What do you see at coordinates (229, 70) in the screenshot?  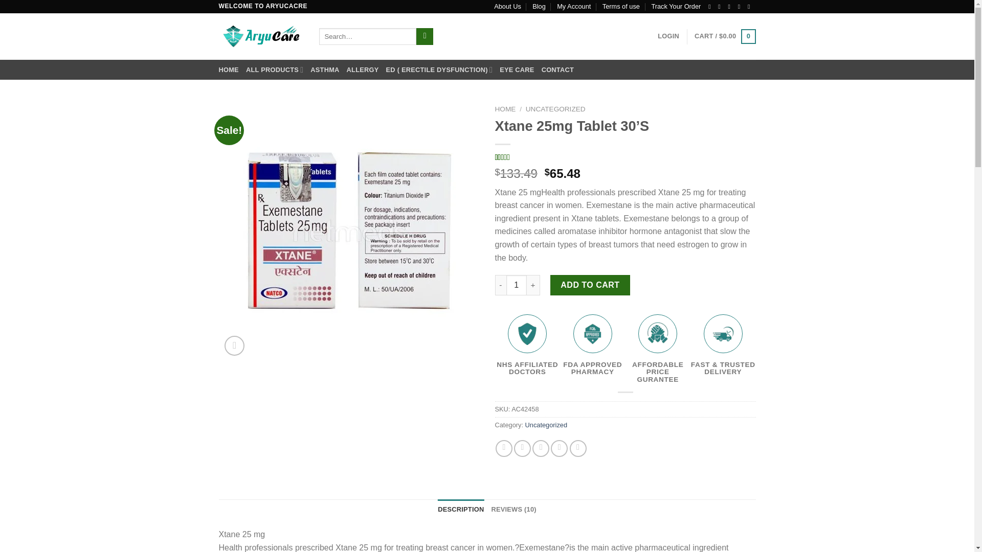 I see `HOME` at bounding box center [229, 70].